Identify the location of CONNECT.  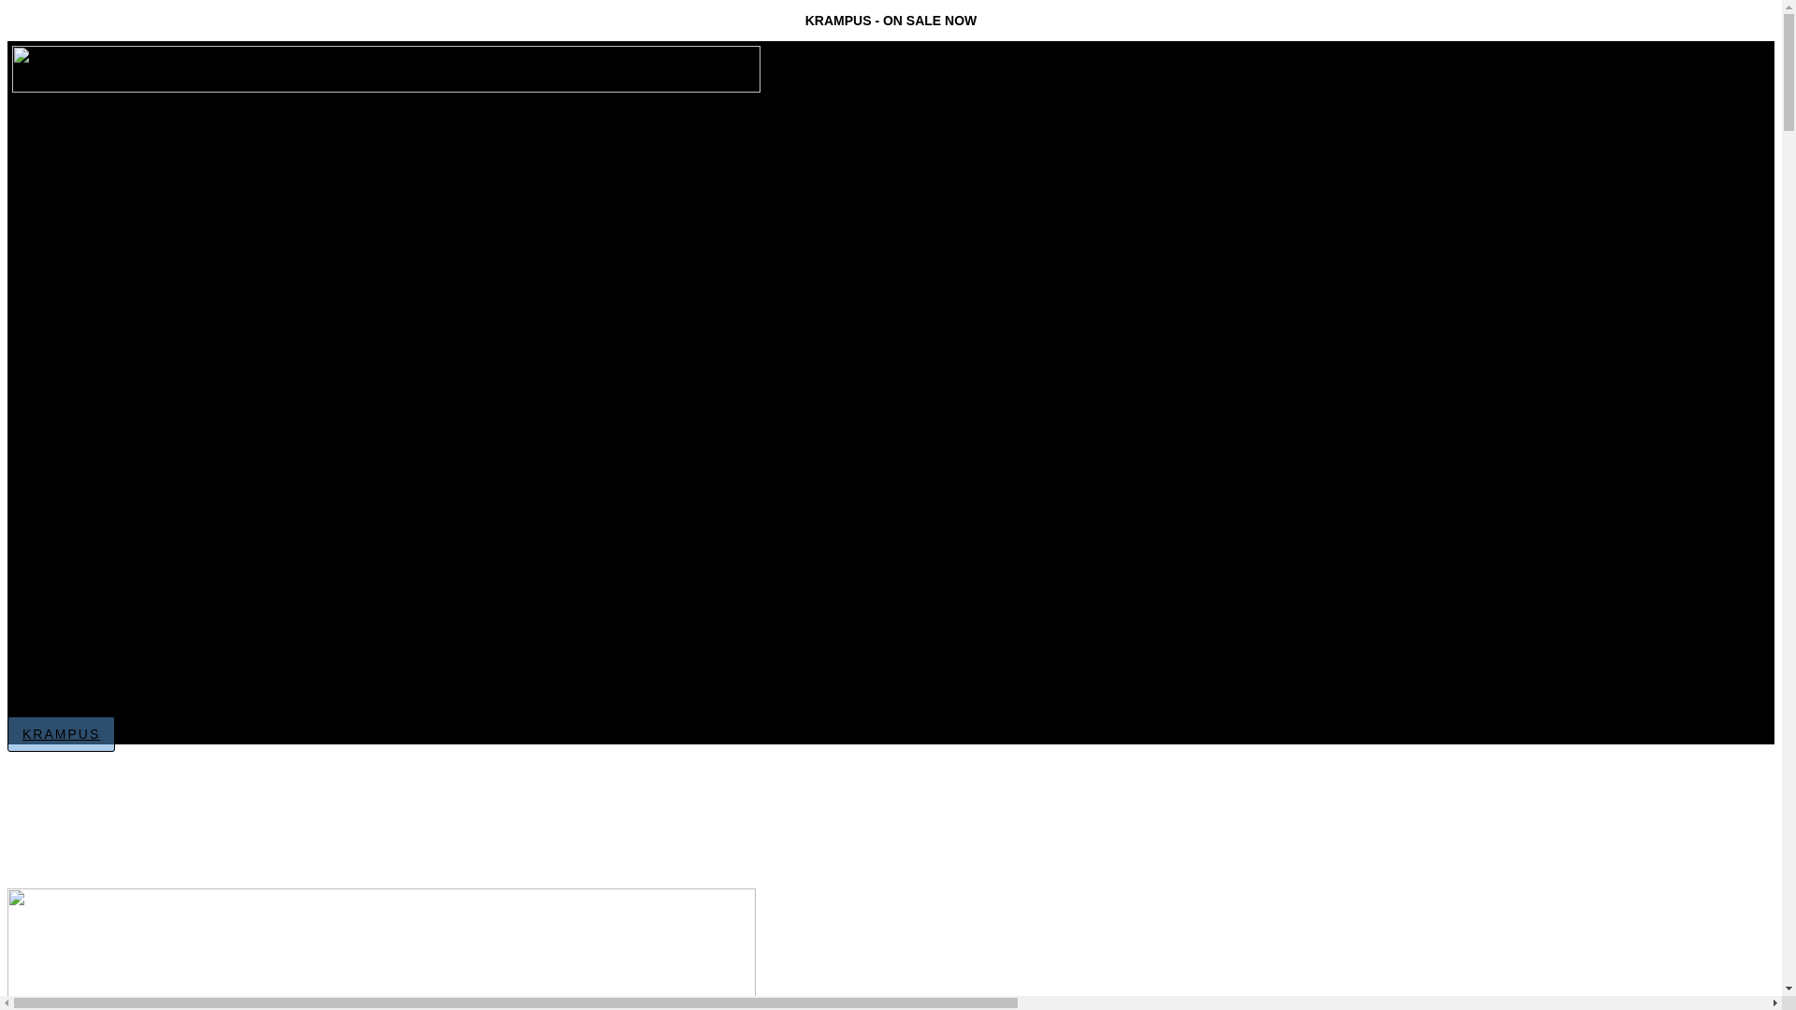
(107, 701).